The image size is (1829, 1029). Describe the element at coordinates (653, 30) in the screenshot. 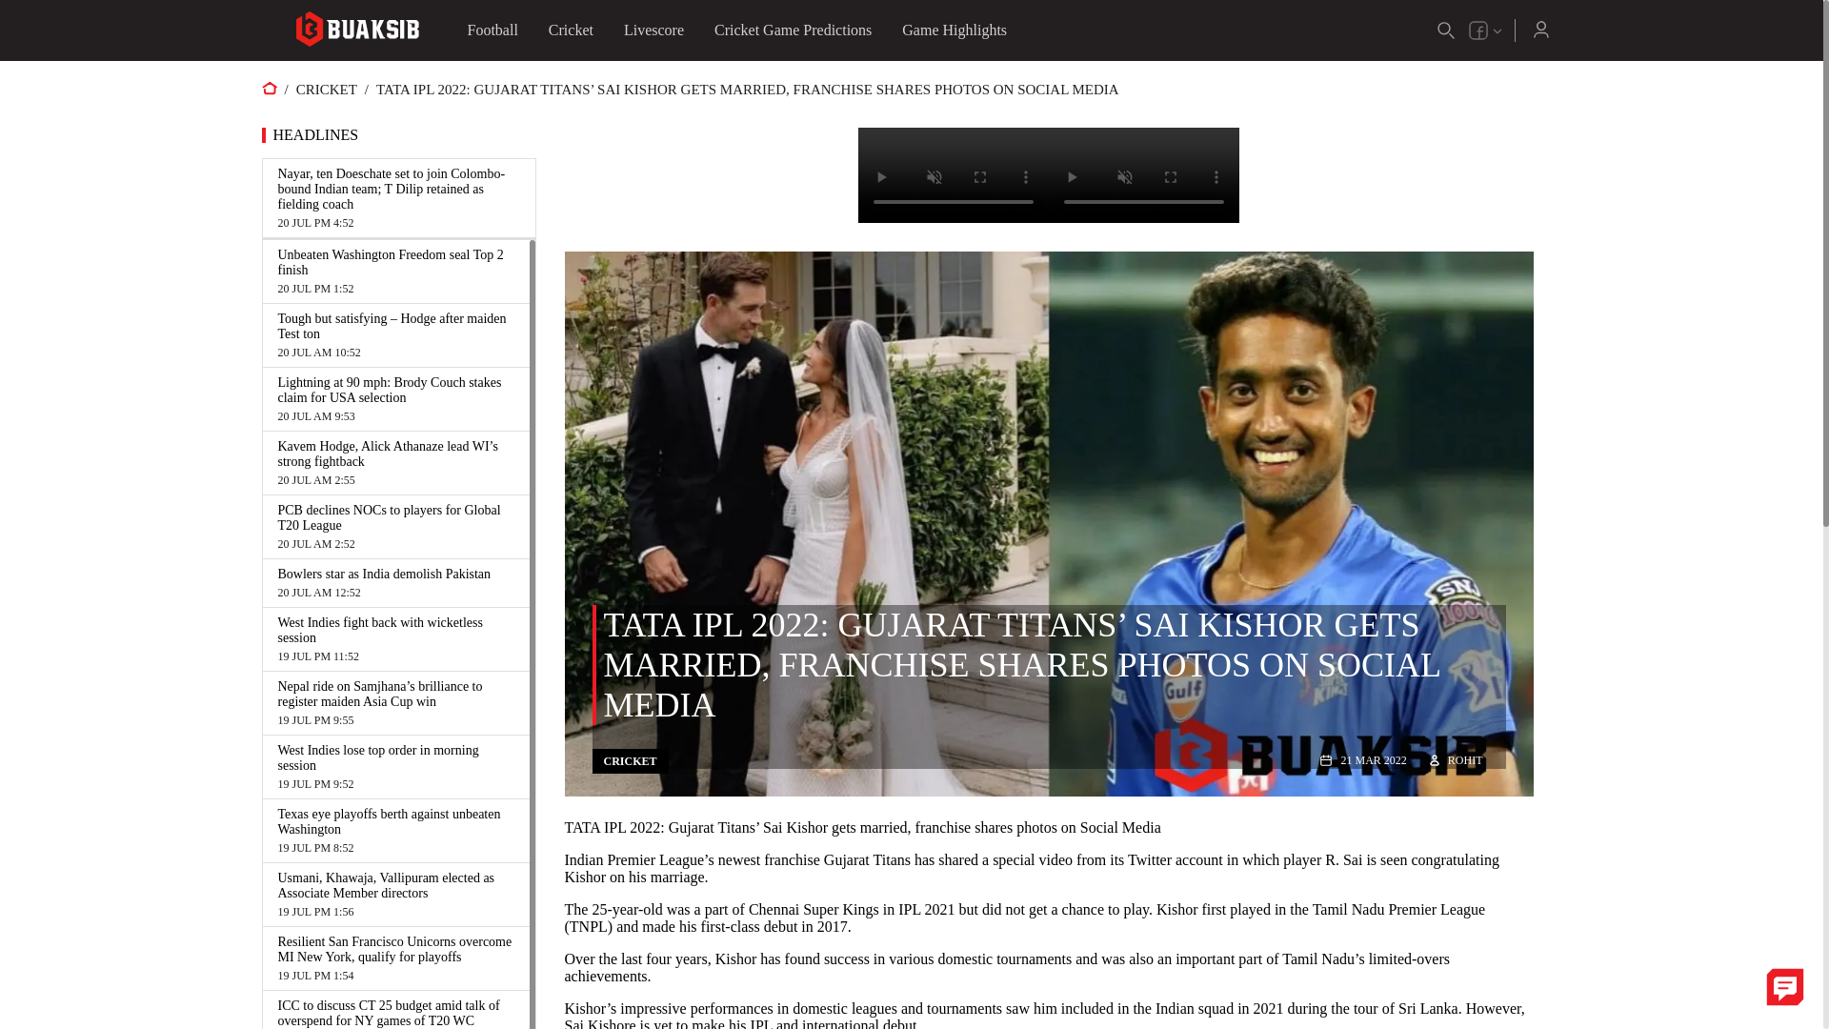

I see `Game Highlights` at that location.